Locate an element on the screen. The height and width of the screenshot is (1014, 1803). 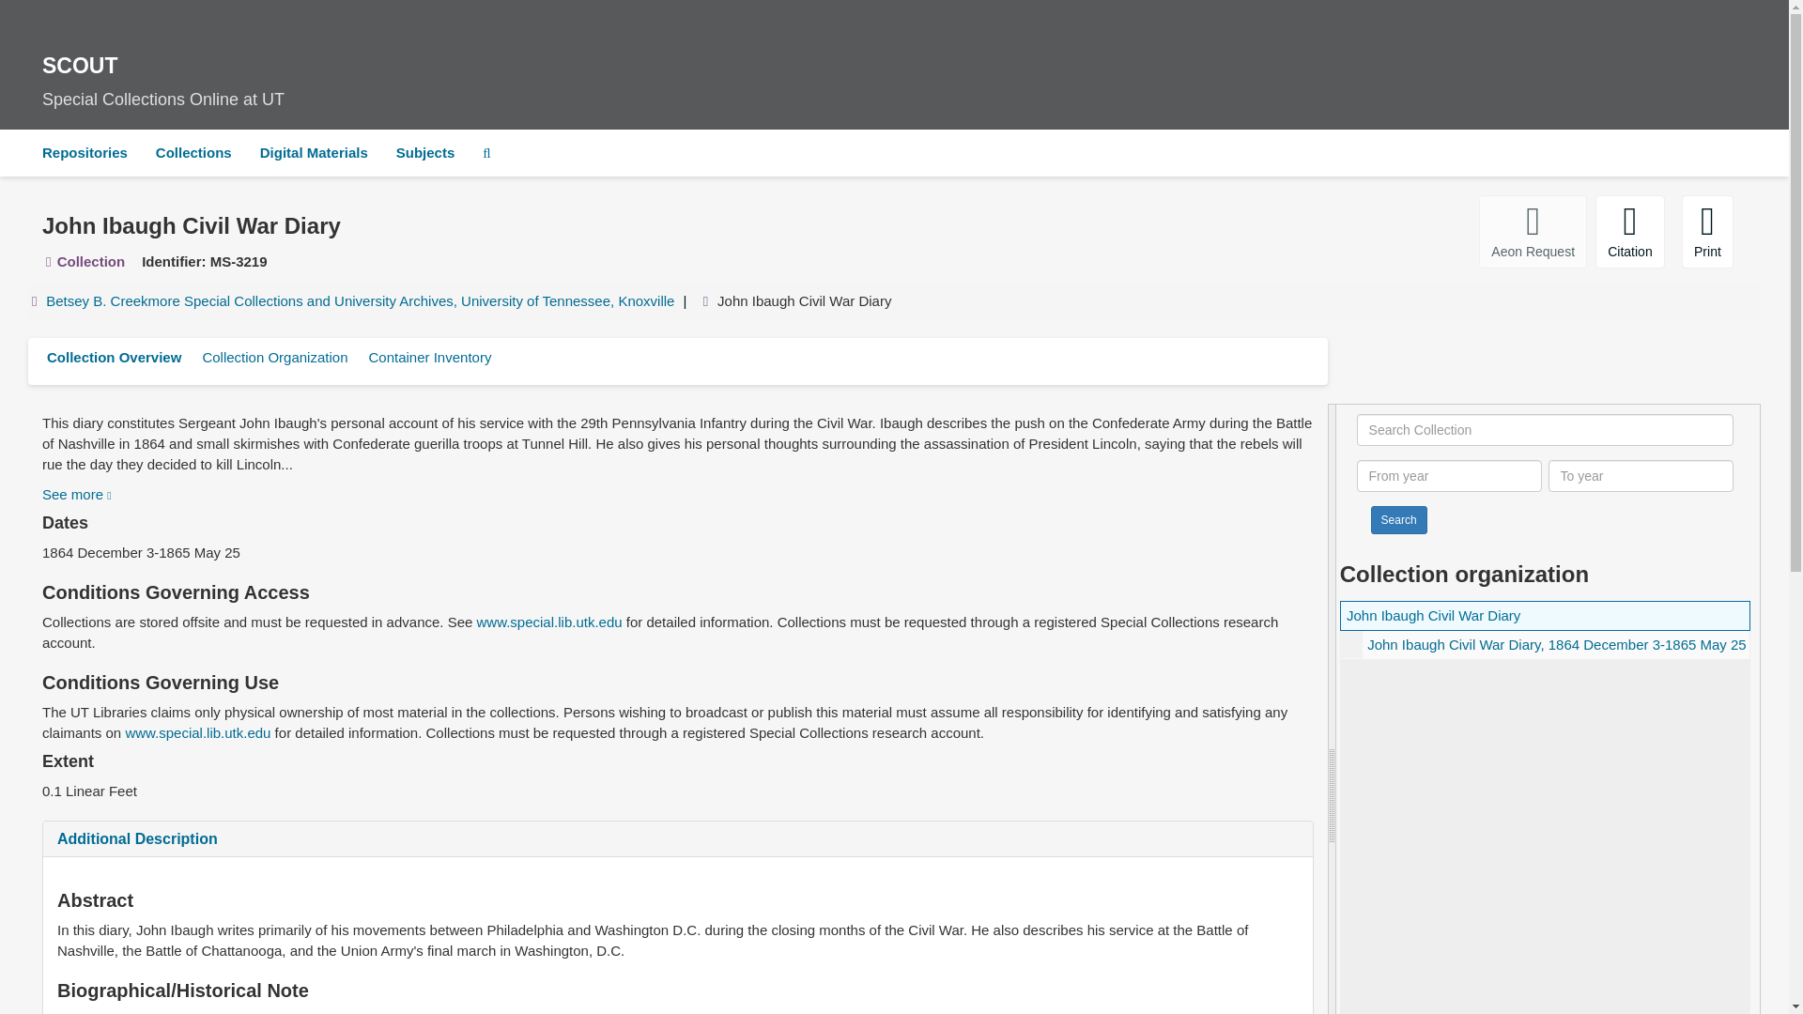
John Ibaugh Civil War Diary is located at coordinates (1545, 644).